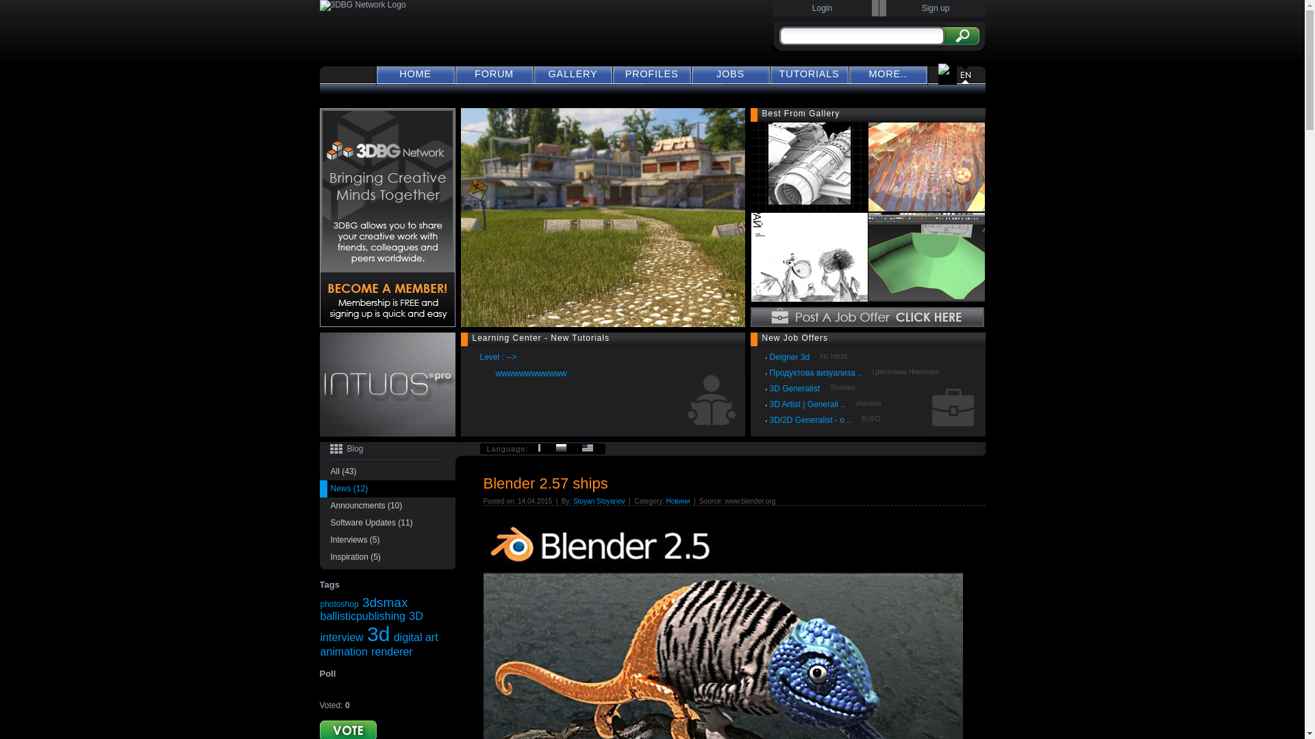 This screenshot has height=739, width=1315. Describe the element at coordinates (392, 651) in the screenshot. I see `renderer` at that location.